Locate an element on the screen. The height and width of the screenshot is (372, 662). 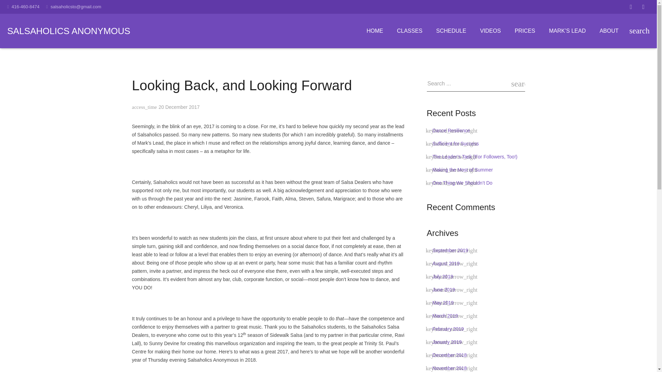
Sufficient for Success is located at coordinates (455, 144).